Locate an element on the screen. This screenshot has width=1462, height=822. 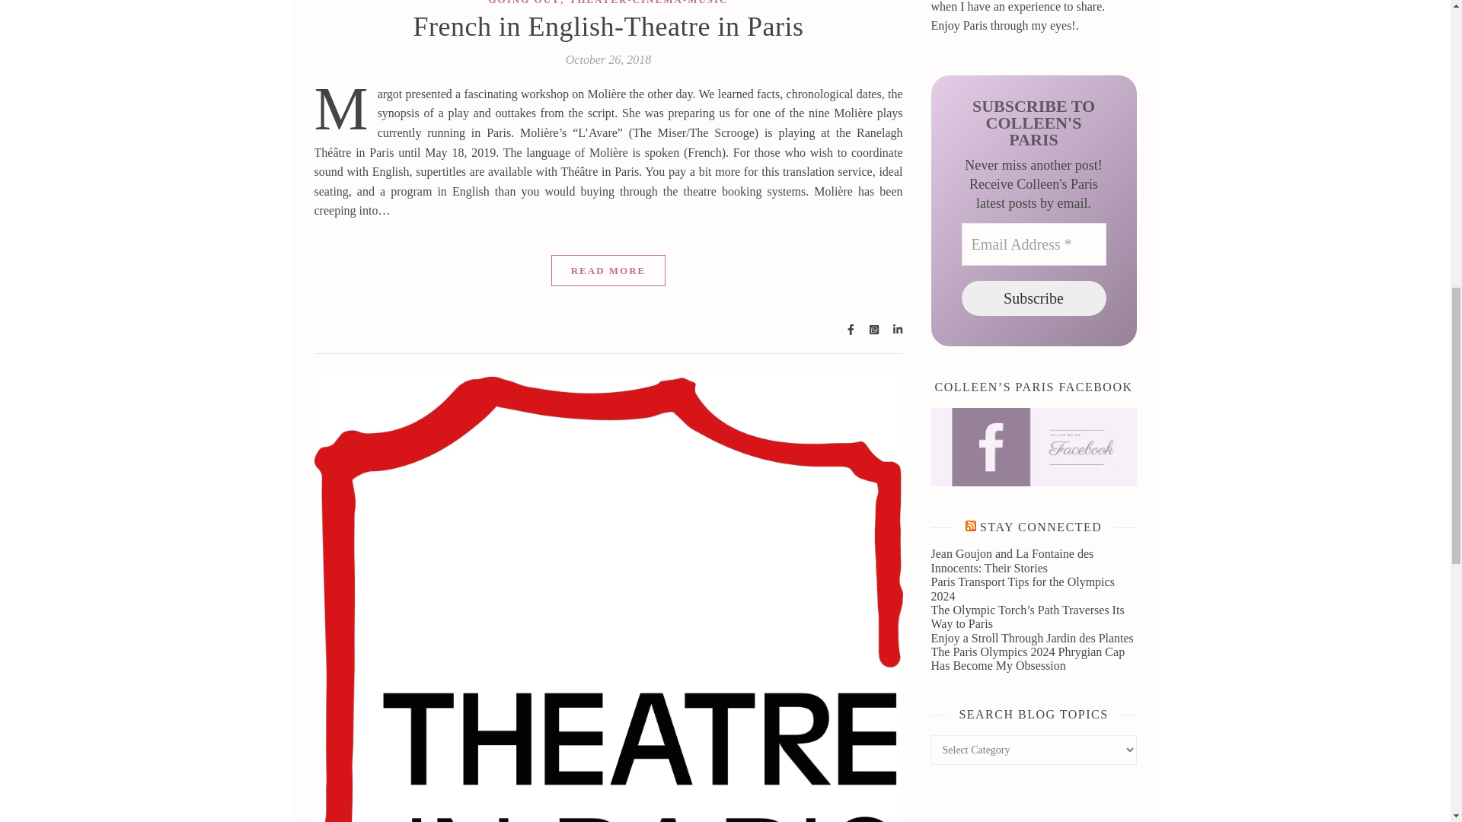
French in English-Theatre in Paris is located at coordinates (609, 27).